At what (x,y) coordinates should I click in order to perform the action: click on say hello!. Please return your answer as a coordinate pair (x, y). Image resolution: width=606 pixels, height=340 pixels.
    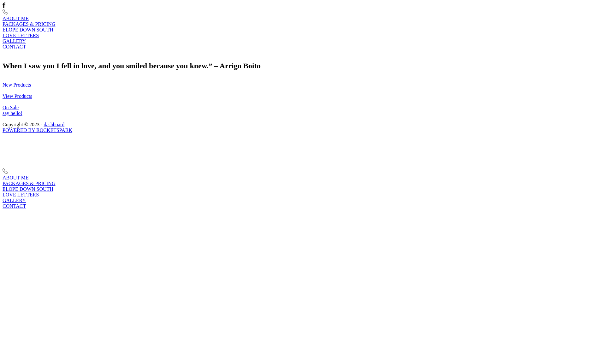
    Looking at the image, I should click on (13, 113).